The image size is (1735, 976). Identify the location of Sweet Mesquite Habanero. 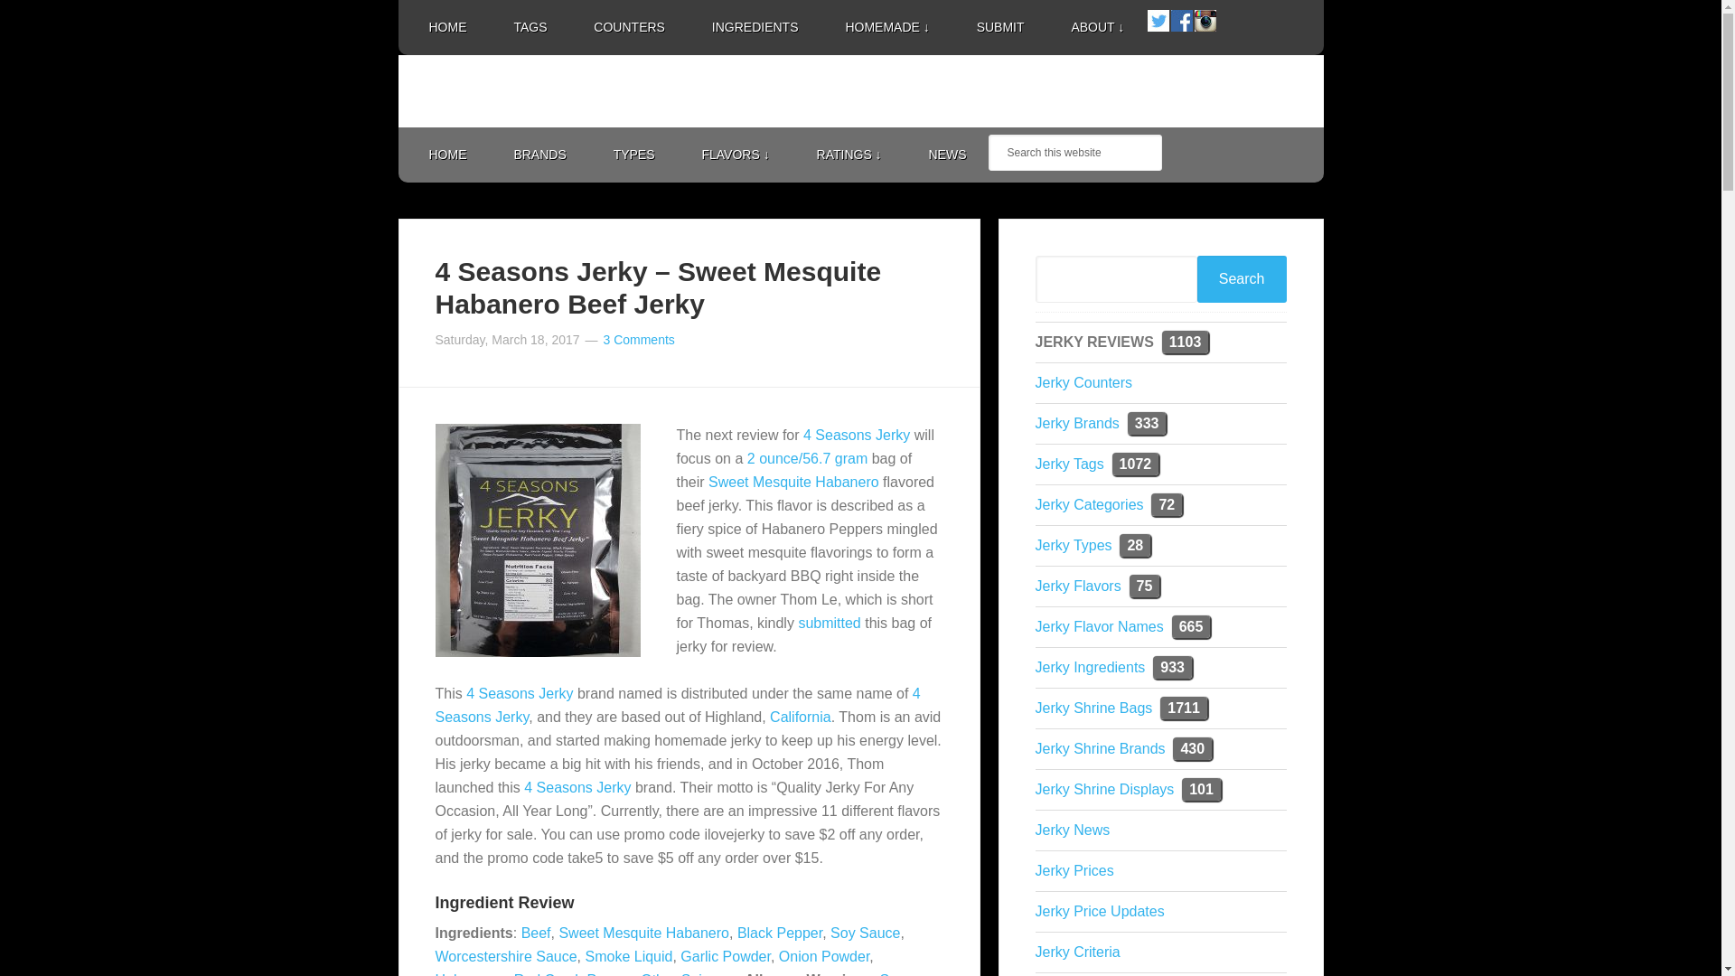
(793, 482).